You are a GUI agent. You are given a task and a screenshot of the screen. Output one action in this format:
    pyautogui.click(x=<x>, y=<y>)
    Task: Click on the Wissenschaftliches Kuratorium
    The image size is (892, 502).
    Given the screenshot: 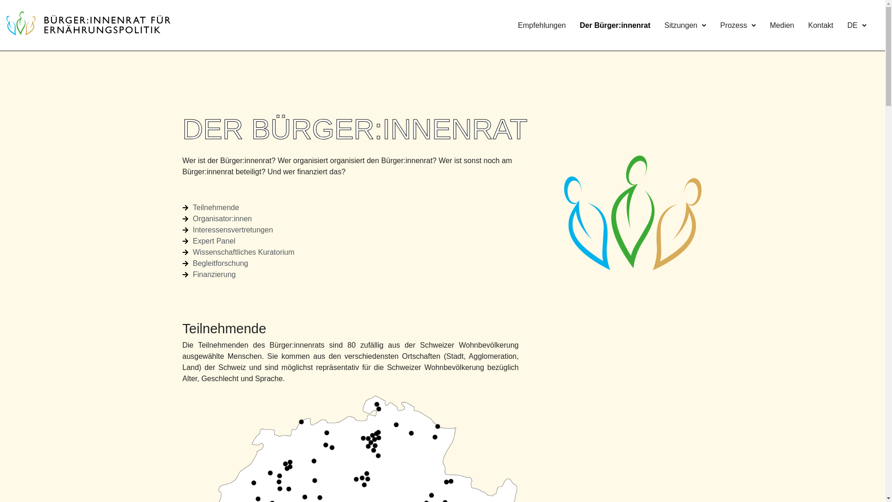 What is the action you would take?
    pyautogui.click(x=351, y=252)
    